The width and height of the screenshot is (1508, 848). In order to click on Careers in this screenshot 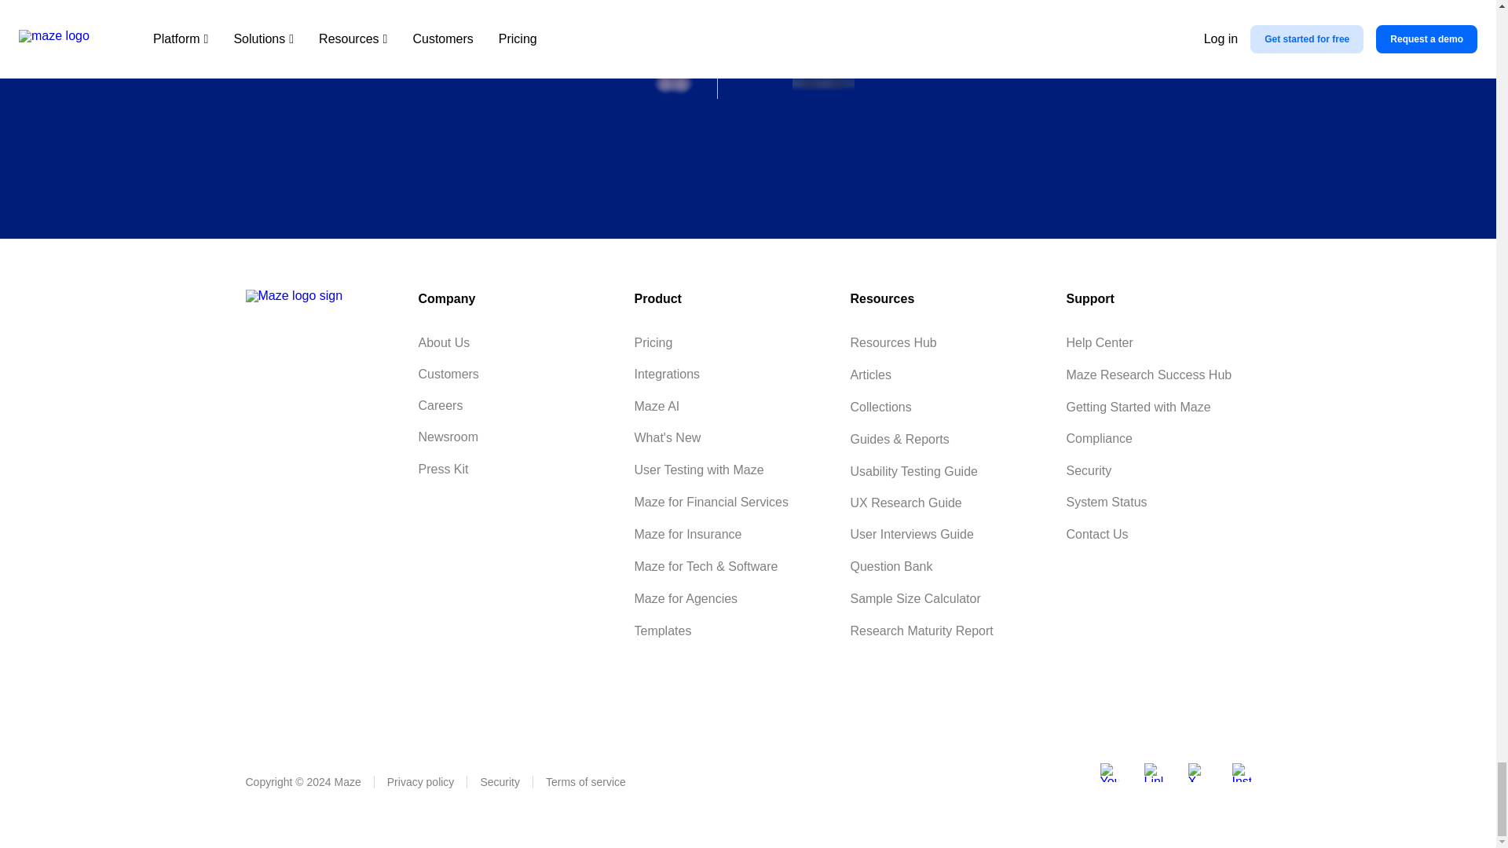, I will do `click(440, 406)`.